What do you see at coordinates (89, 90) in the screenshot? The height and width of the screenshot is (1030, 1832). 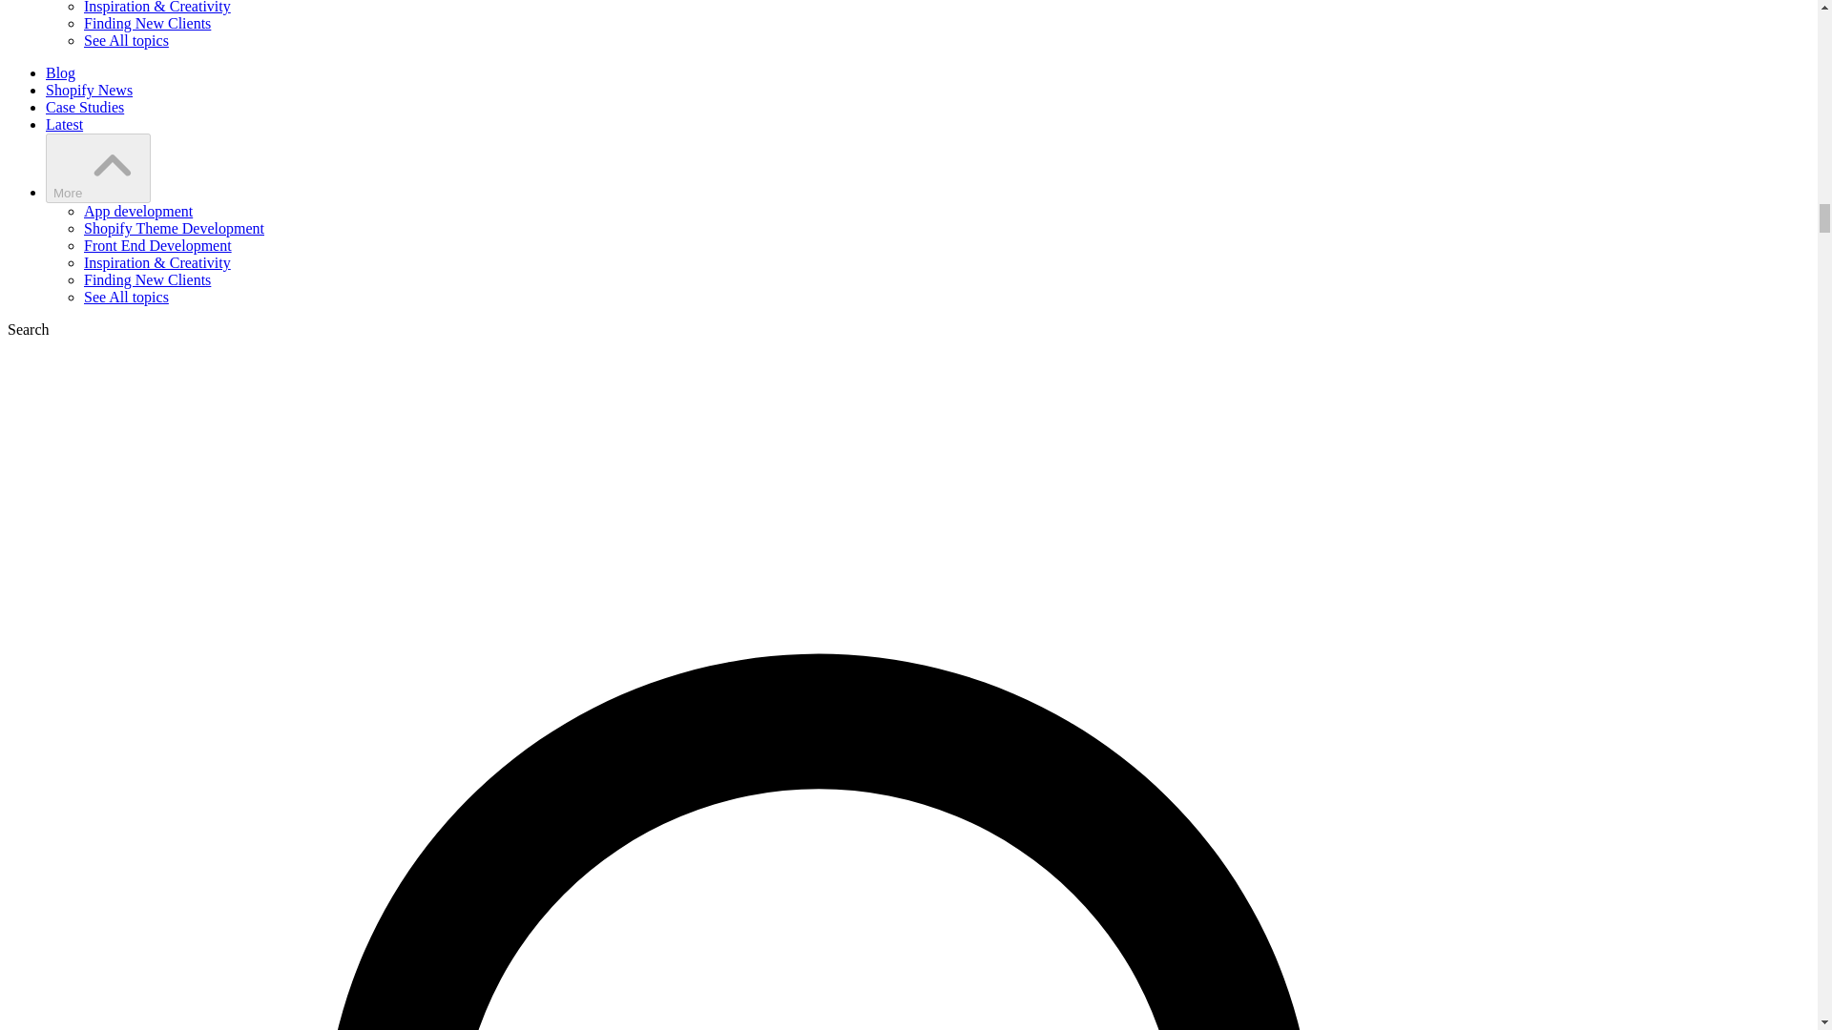 I see `Shopify News` at bounding box center [89, 90].